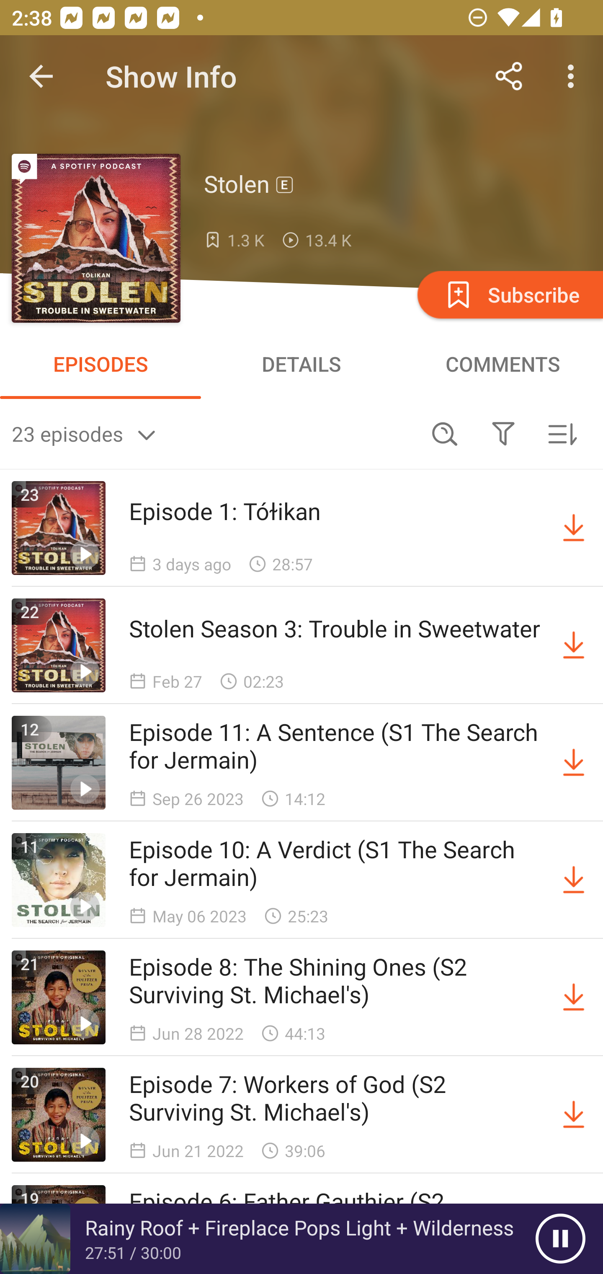 The width and height of the screenshot is (603, 1274). I want to click on Download, so click(574, 880).